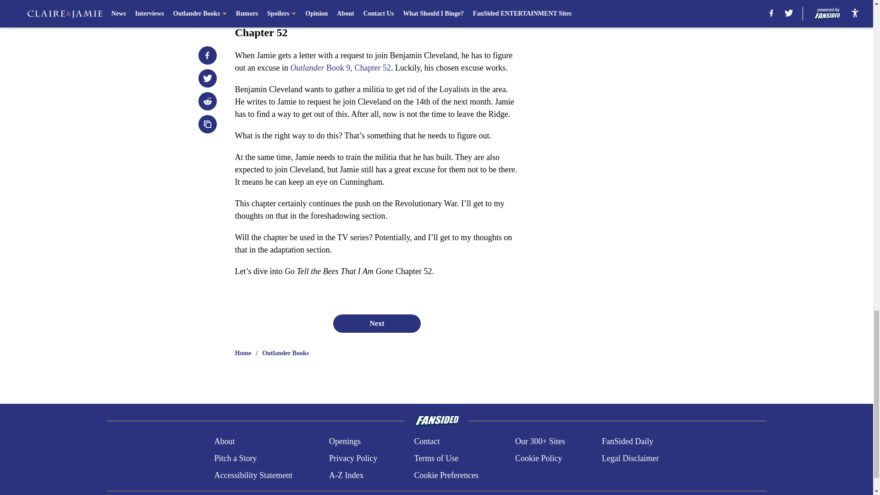 Image resolution: width=880 pixels, height=495 pixels. I want to click on Openings, so click(345, 442).